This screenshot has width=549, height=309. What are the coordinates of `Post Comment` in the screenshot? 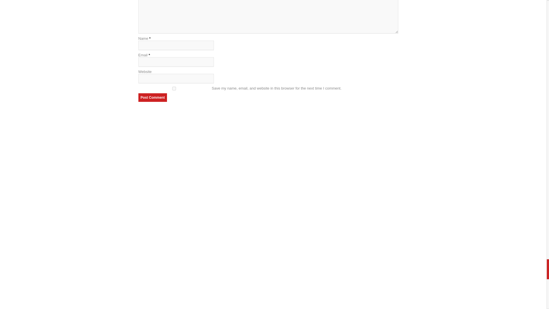 It's located at (153, 98).